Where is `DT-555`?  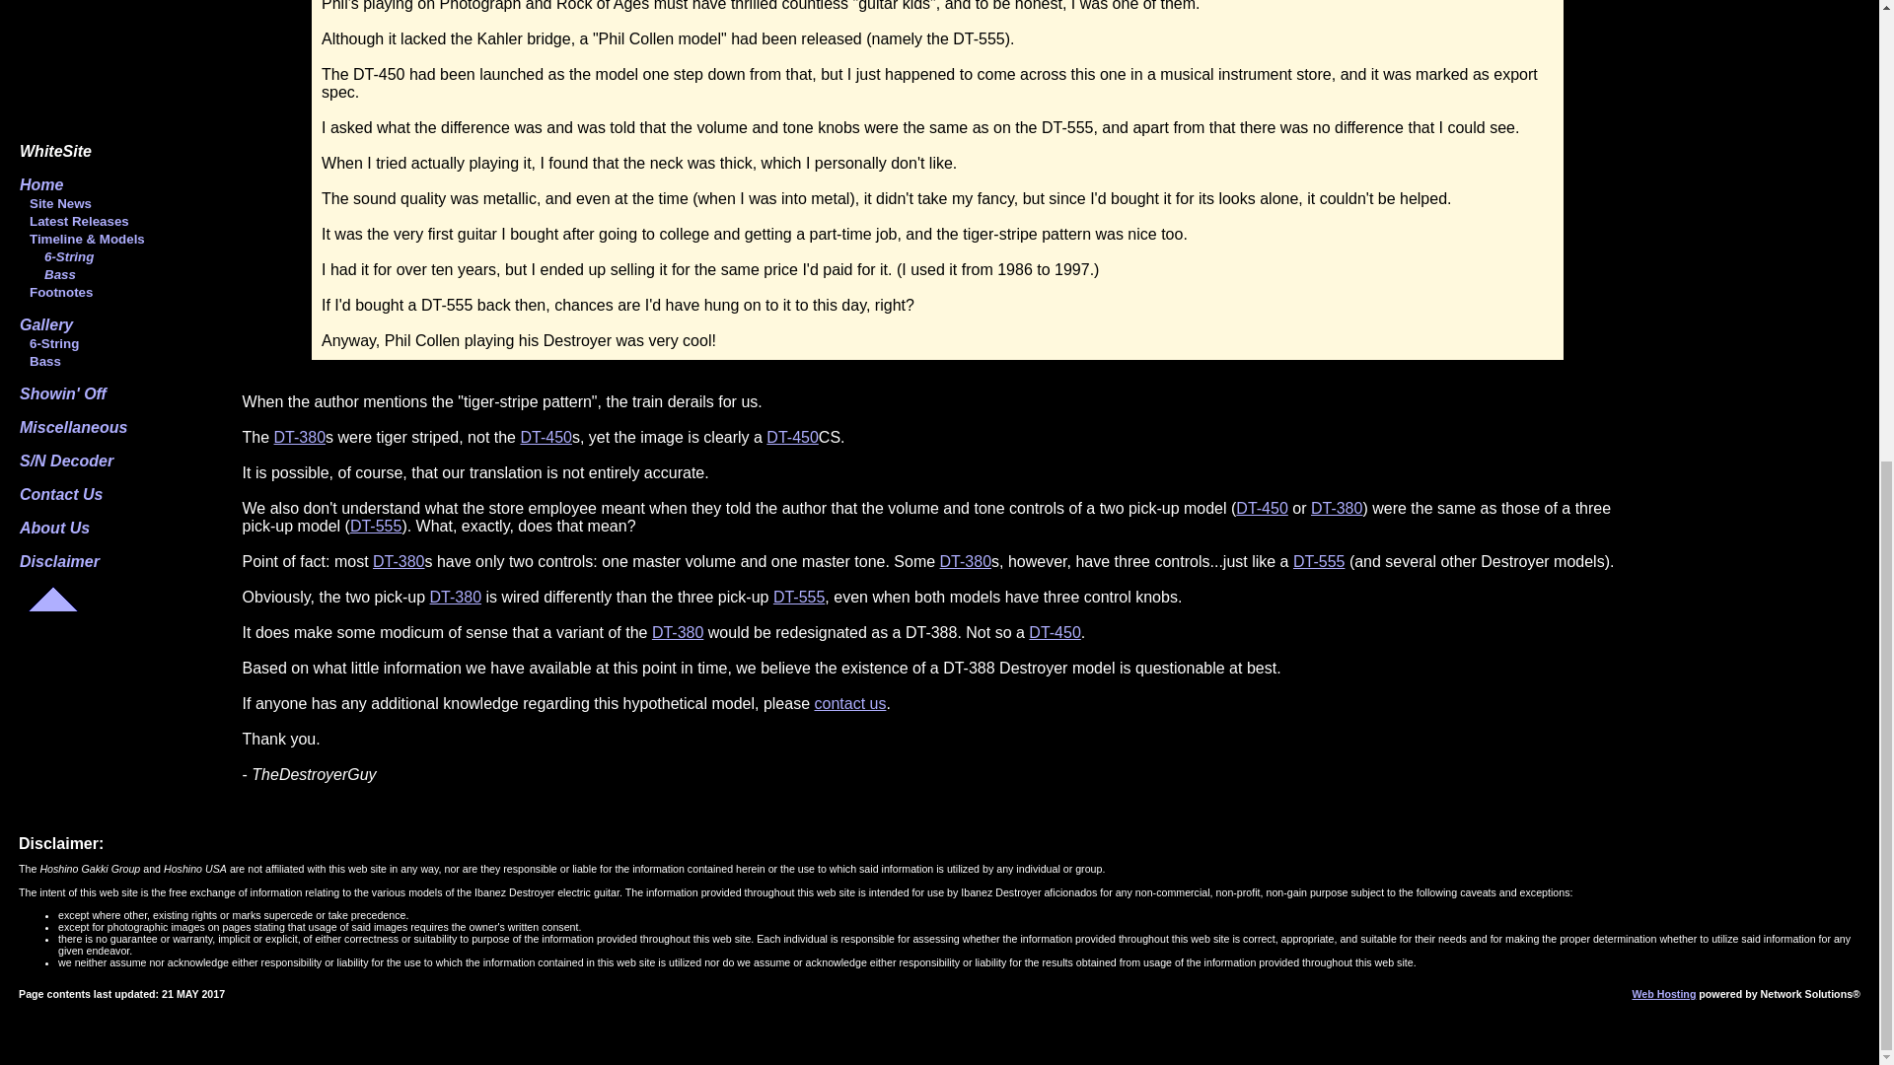
DT-555 is located at coordinates (376, 526).